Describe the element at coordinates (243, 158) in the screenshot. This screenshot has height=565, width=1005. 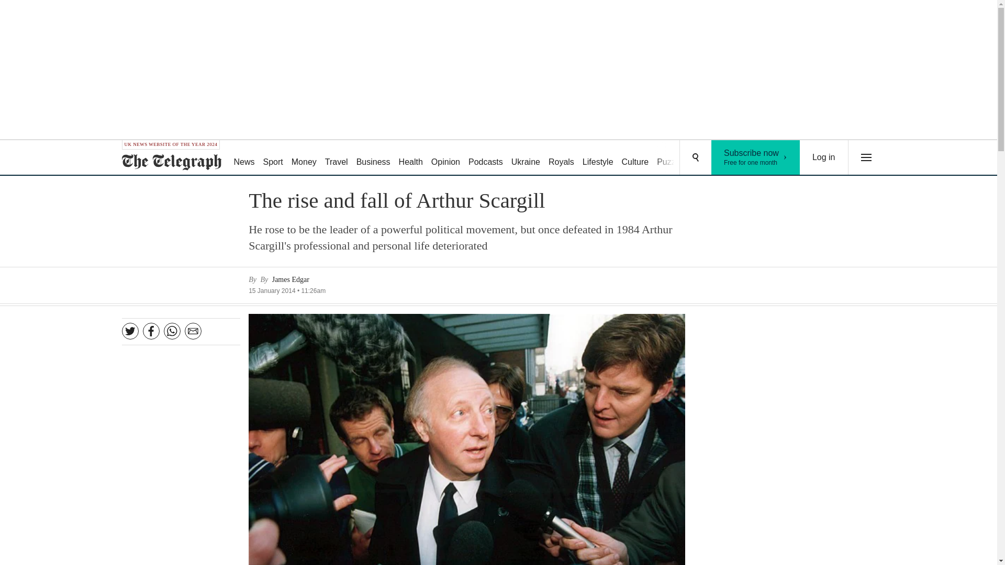
I see `Money` at that location.